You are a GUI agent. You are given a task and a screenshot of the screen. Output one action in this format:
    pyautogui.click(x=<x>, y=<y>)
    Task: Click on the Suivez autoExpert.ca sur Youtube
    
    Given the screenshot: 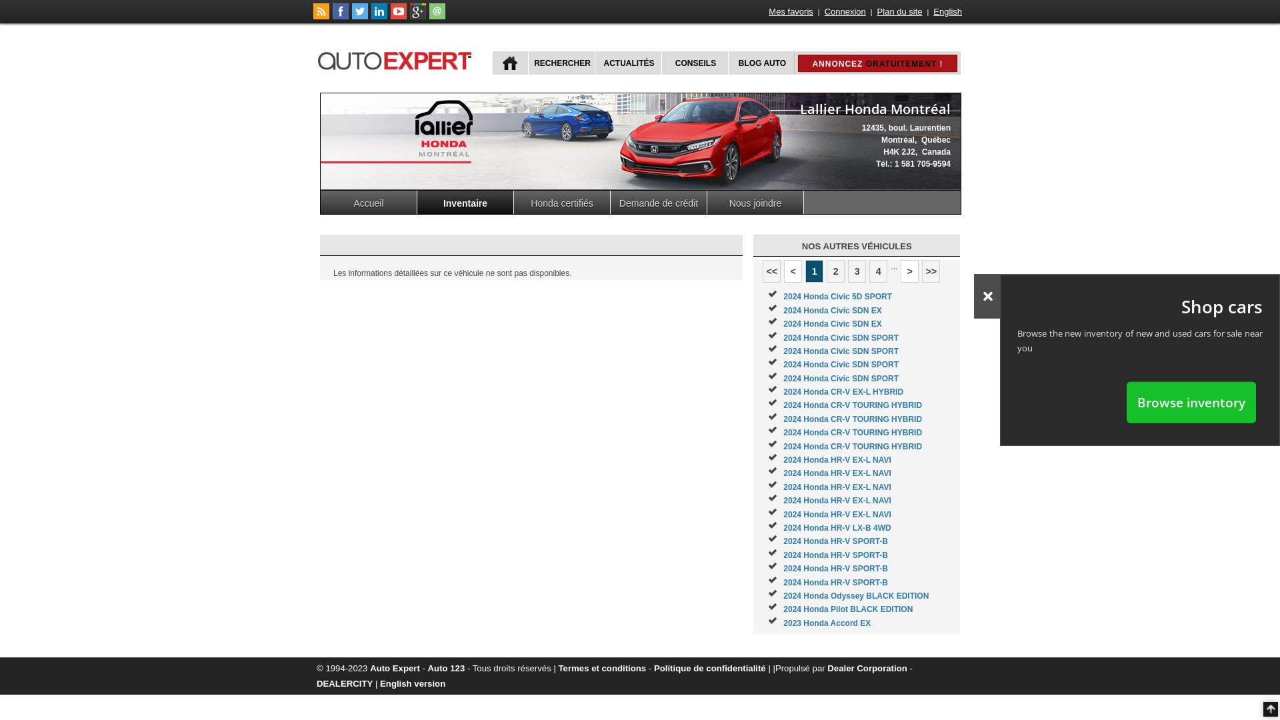 What is the action you would take?
    pyautogui.click(x=399, y=17)
    